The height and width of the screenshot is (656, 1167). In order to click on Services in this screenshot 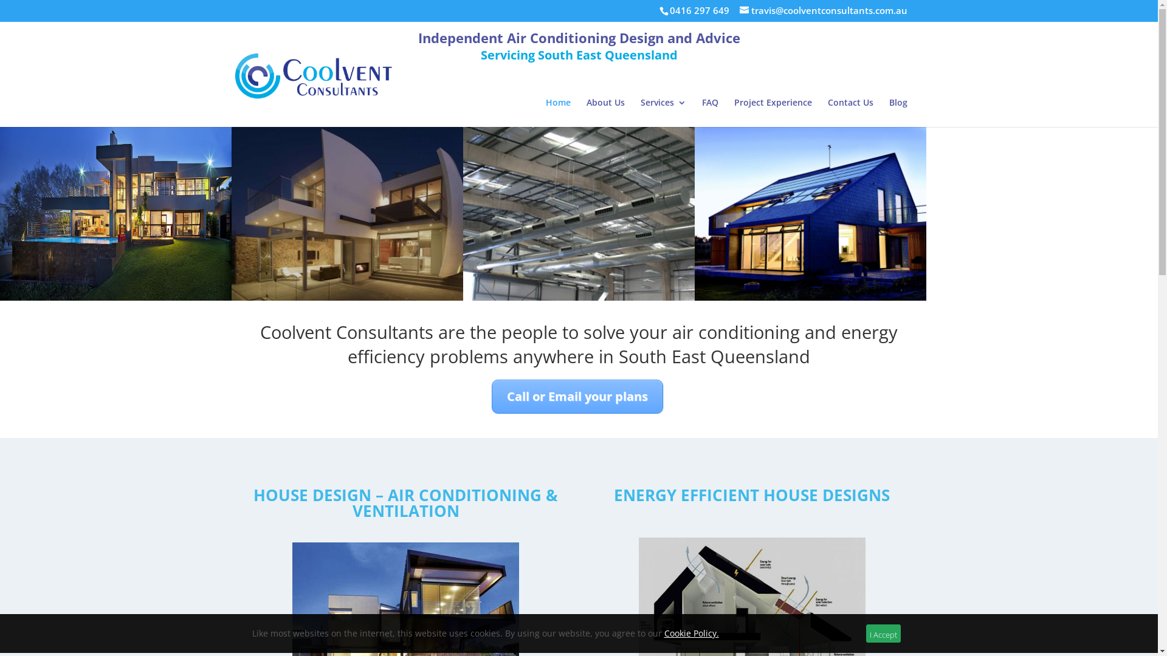, I will do `click(664, 113)`.